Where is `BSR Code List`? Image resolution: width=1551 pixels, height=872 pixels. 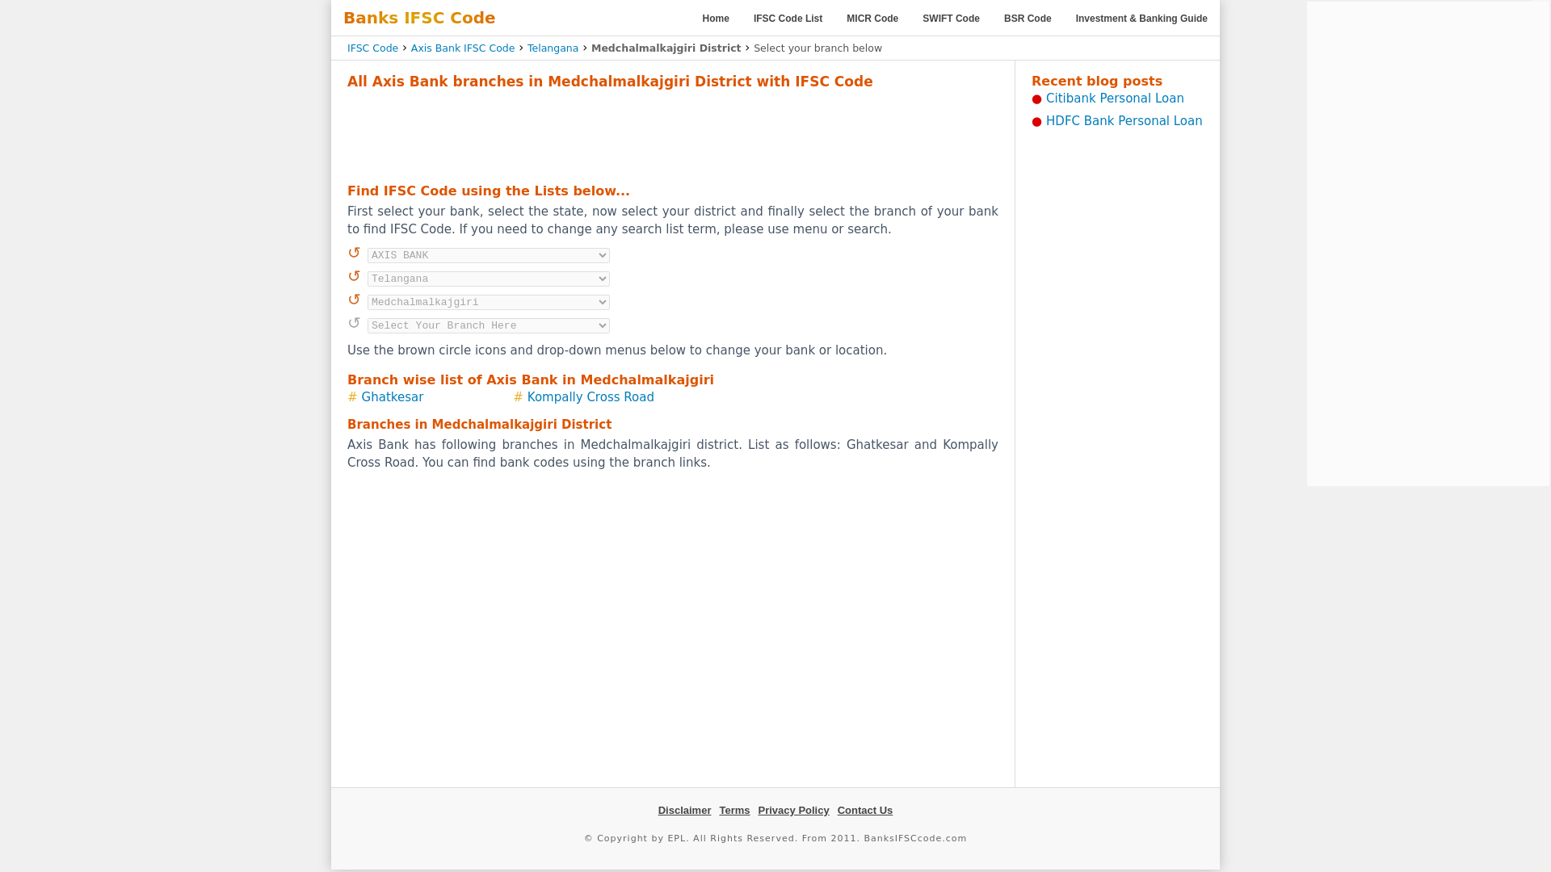 BSR Code List is located at coordinates (1028, 19).